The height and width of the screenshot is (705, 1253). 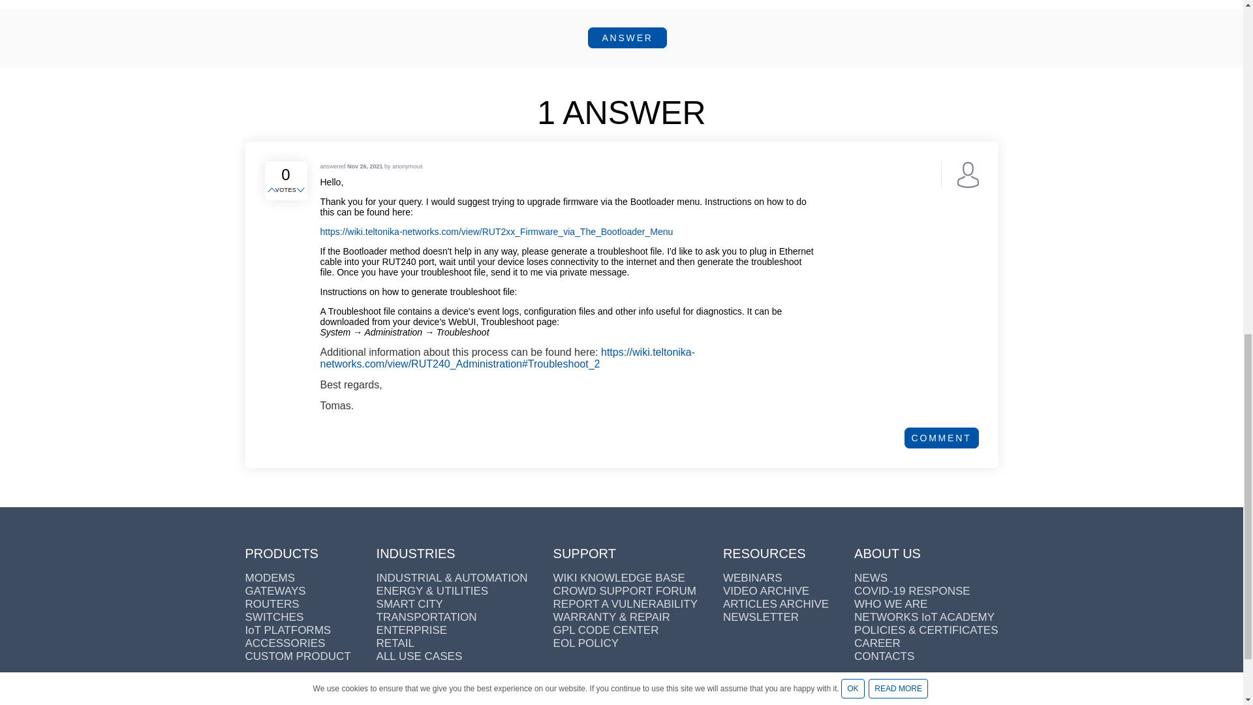 I want to click on Add a comment on this answer, so click(x=941, y=437).